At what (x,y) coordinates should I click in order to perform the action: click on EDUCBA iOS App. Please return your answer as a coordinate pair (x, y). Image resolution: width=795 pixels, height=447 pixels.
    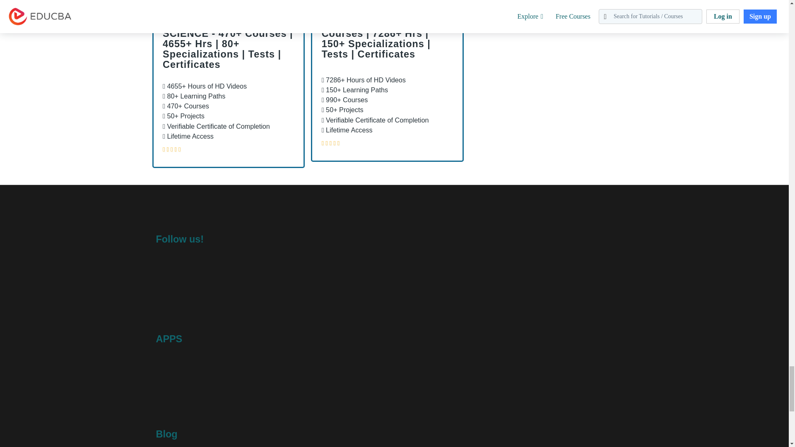
    Looking at the image, I should click on (280, 385).